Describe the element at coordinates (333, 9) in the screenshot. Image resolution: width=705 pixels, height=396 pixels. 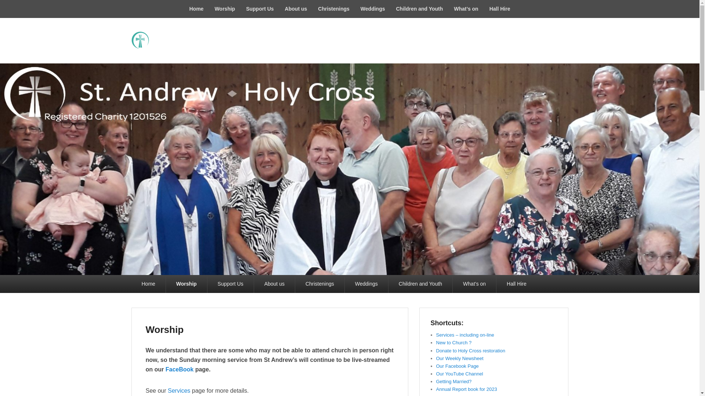
I see `Christenings` at that location.